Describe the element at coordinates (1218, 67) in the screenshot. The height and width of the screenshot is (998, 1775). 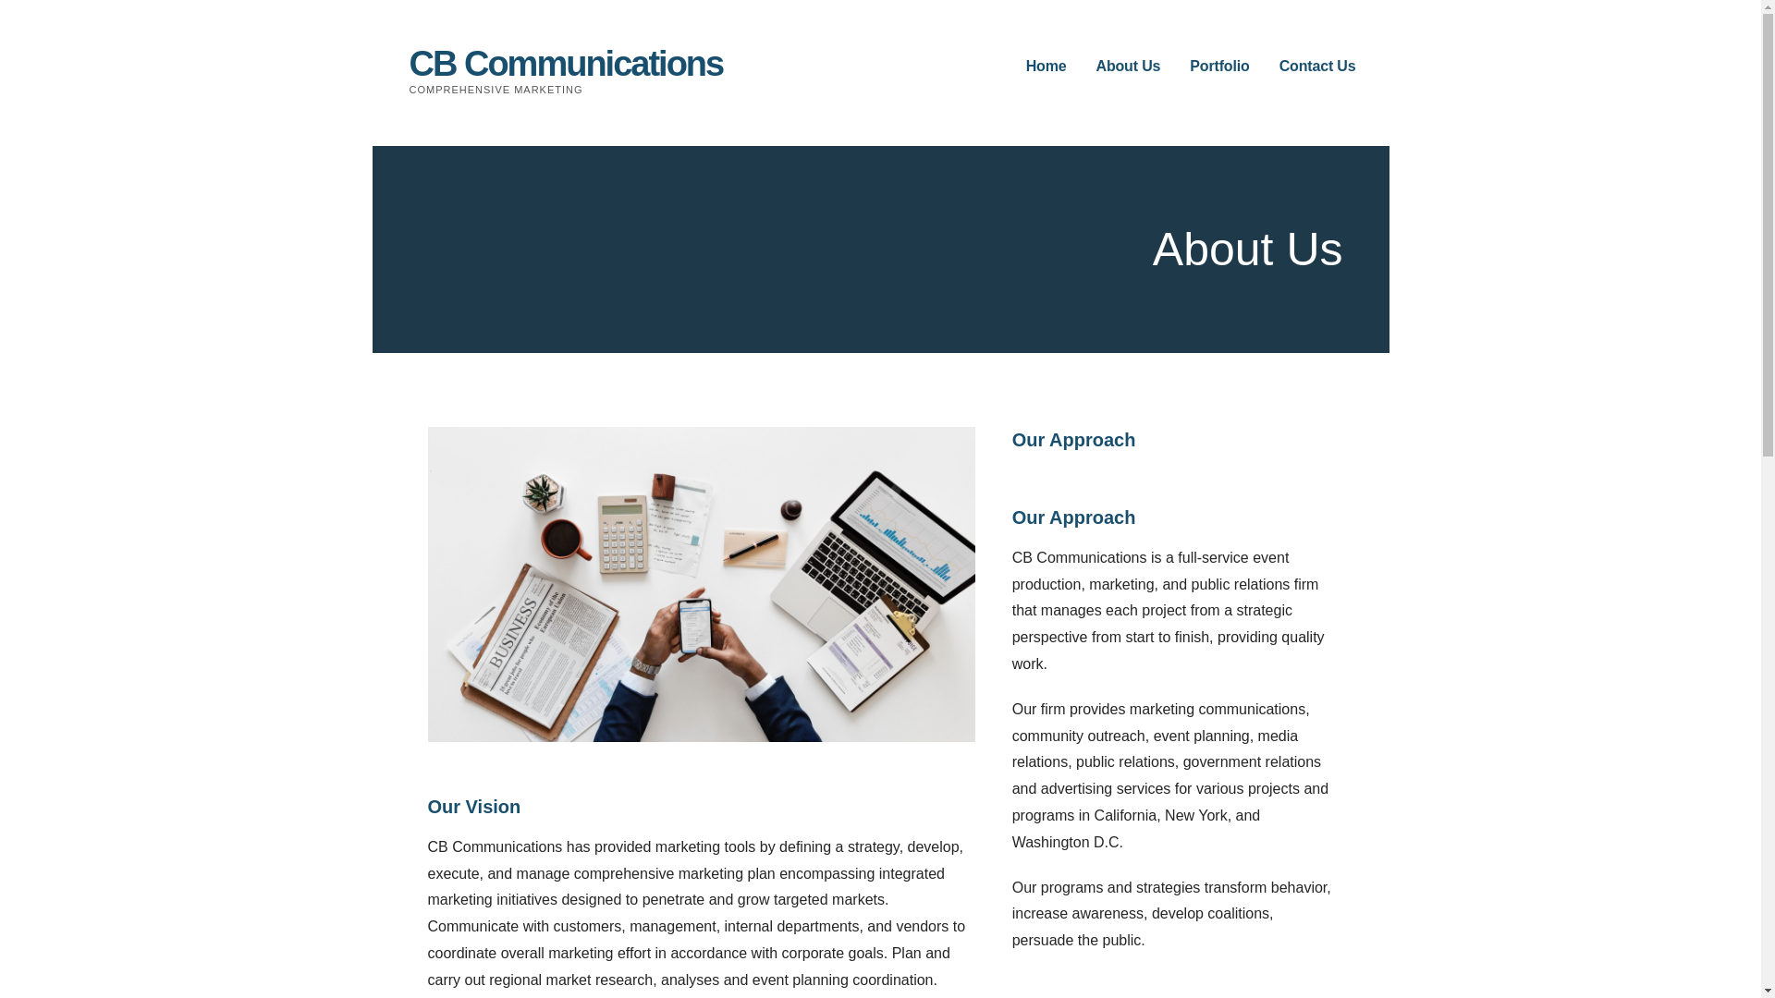
I see `Portfolio` at that location.